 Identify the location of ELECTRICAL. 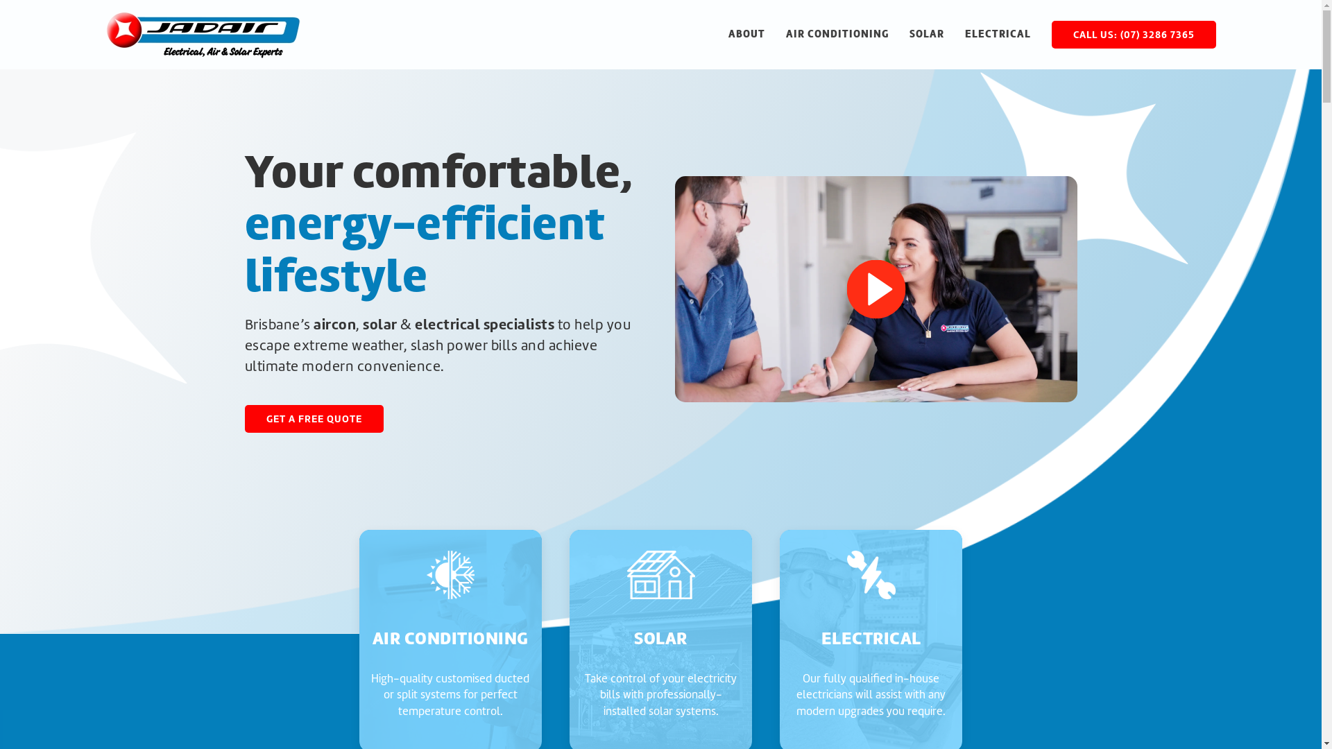
(998, 35).